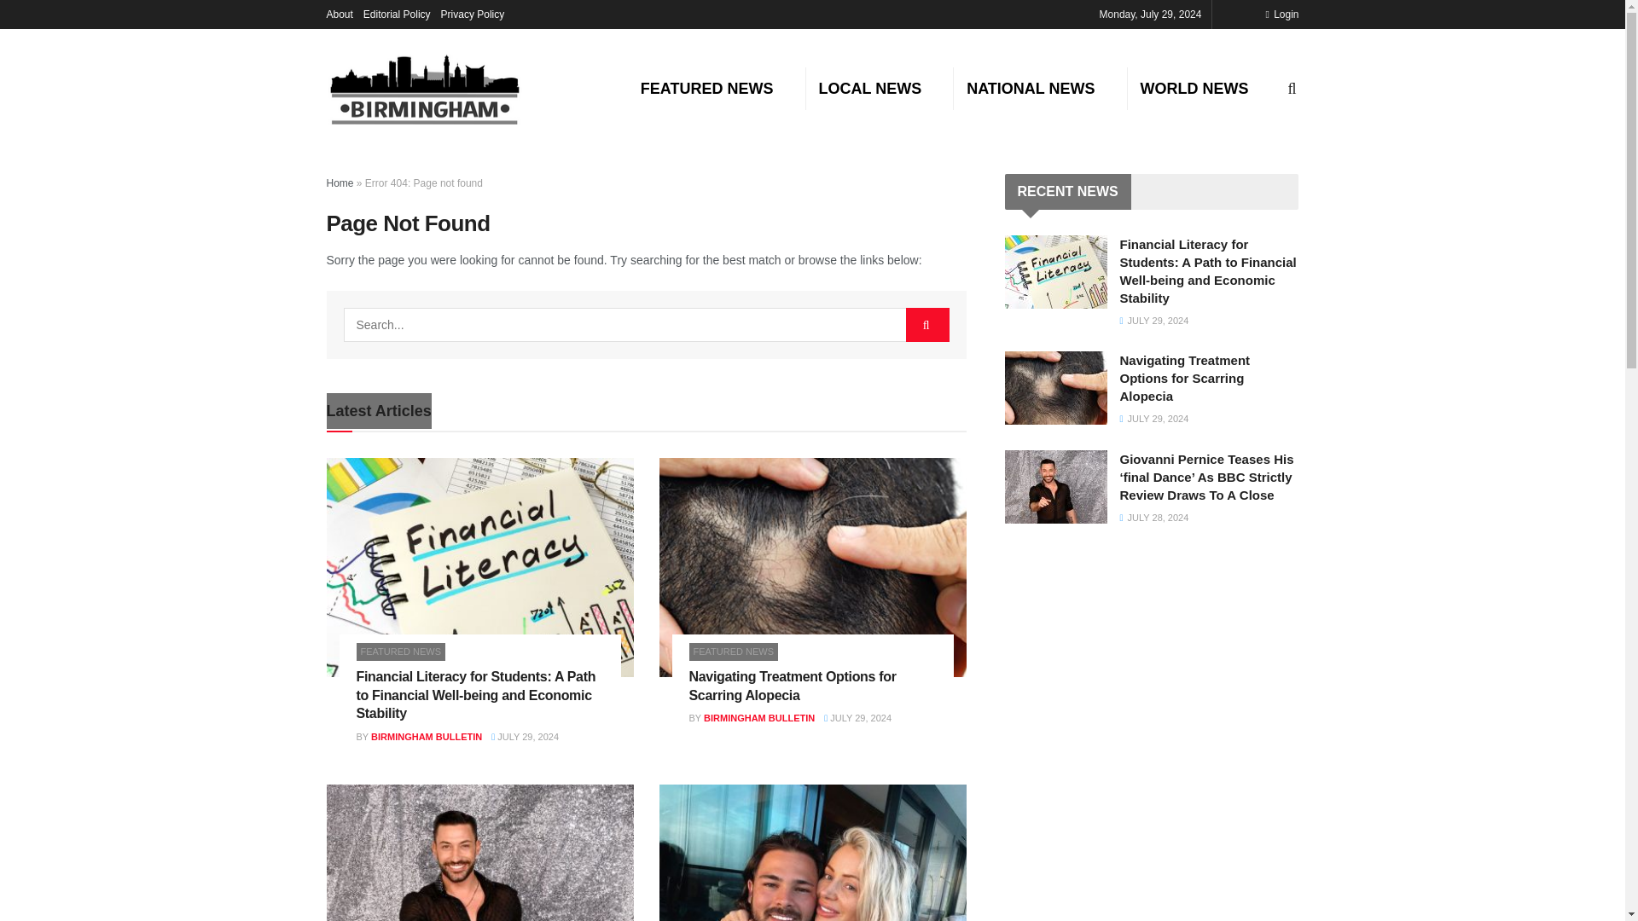 The height and width of the screenshot is (921, 1638). I want to click on JULY 29, 2024, so click(857, 717).